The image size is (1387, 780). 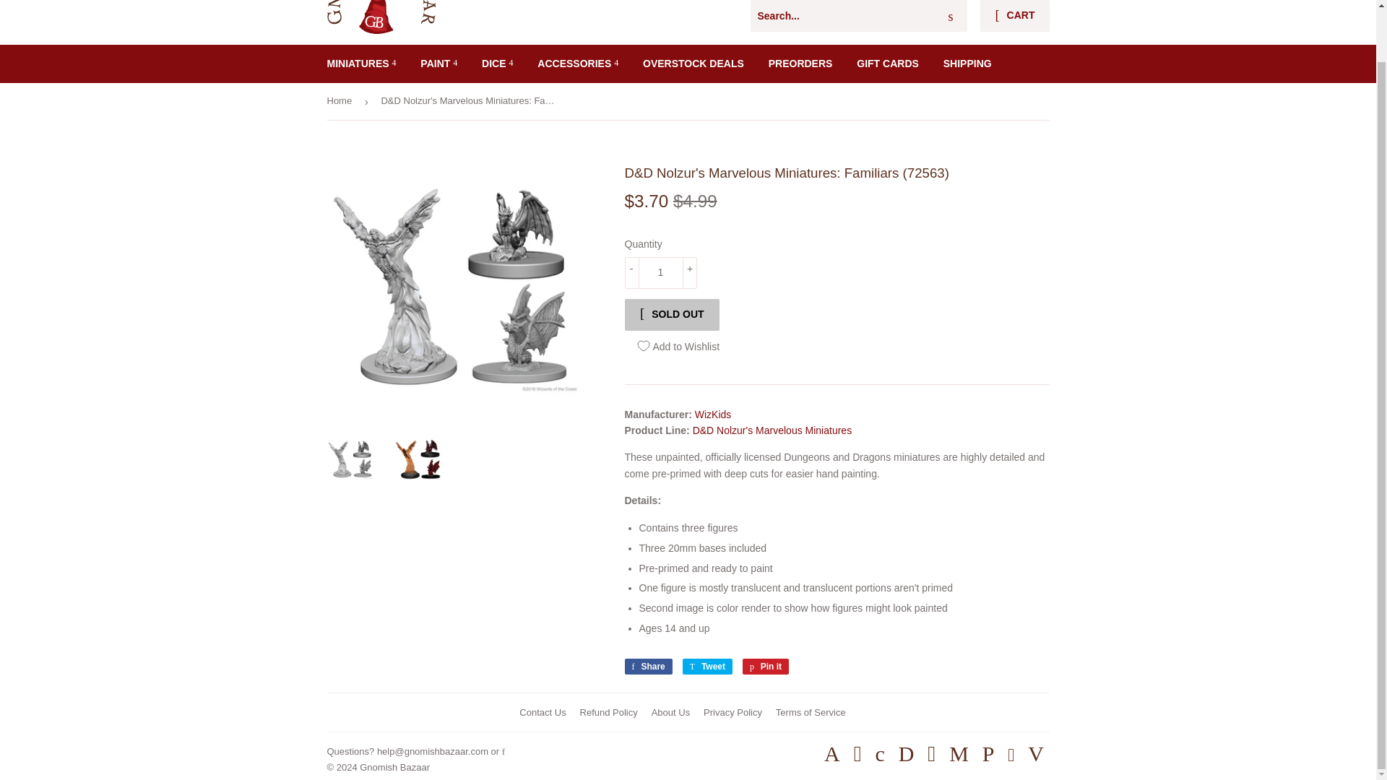 I want to click on Go, so click(x=951, y=17).